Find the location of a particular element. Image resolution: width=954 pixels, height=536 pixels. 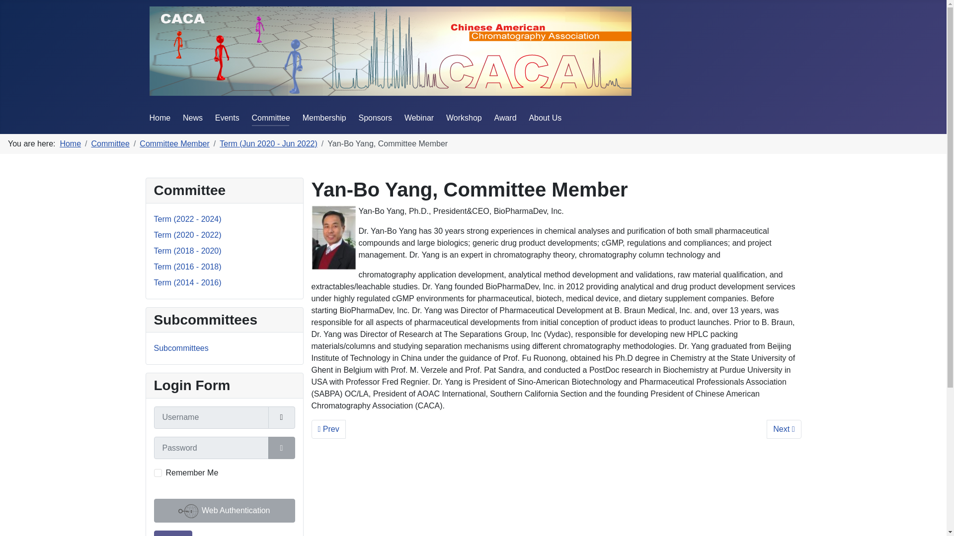

yes is located at coordinates (545, 118).